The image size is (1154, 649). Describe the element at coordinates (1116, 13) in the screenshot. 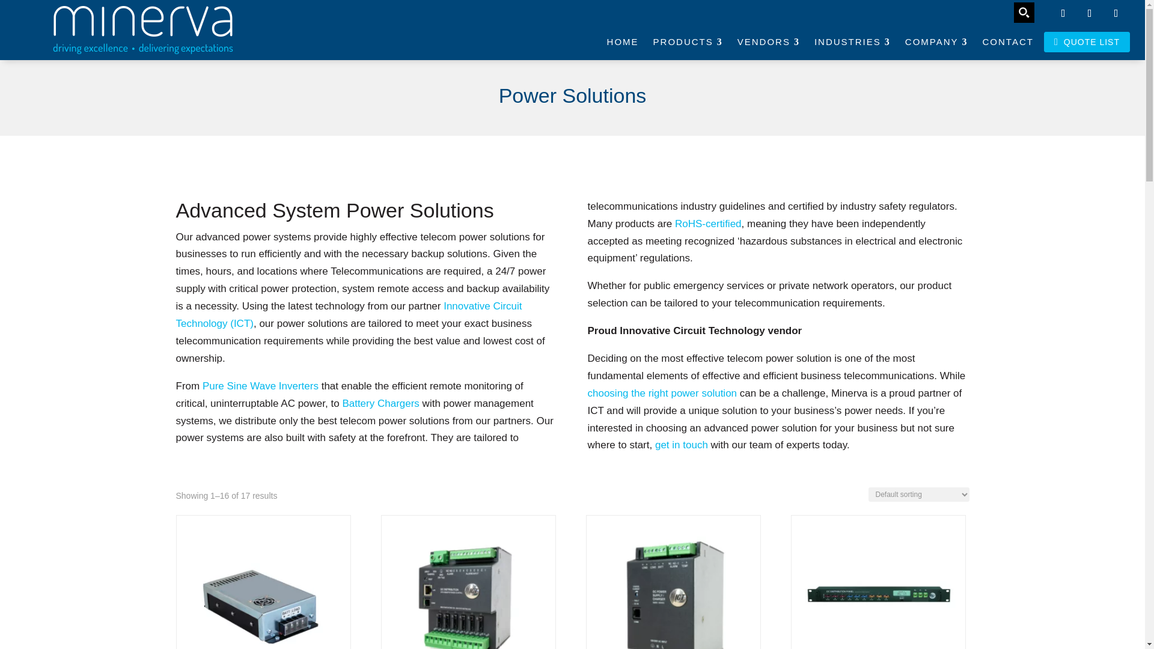

I see `Follow on LinkedIn` at that location.